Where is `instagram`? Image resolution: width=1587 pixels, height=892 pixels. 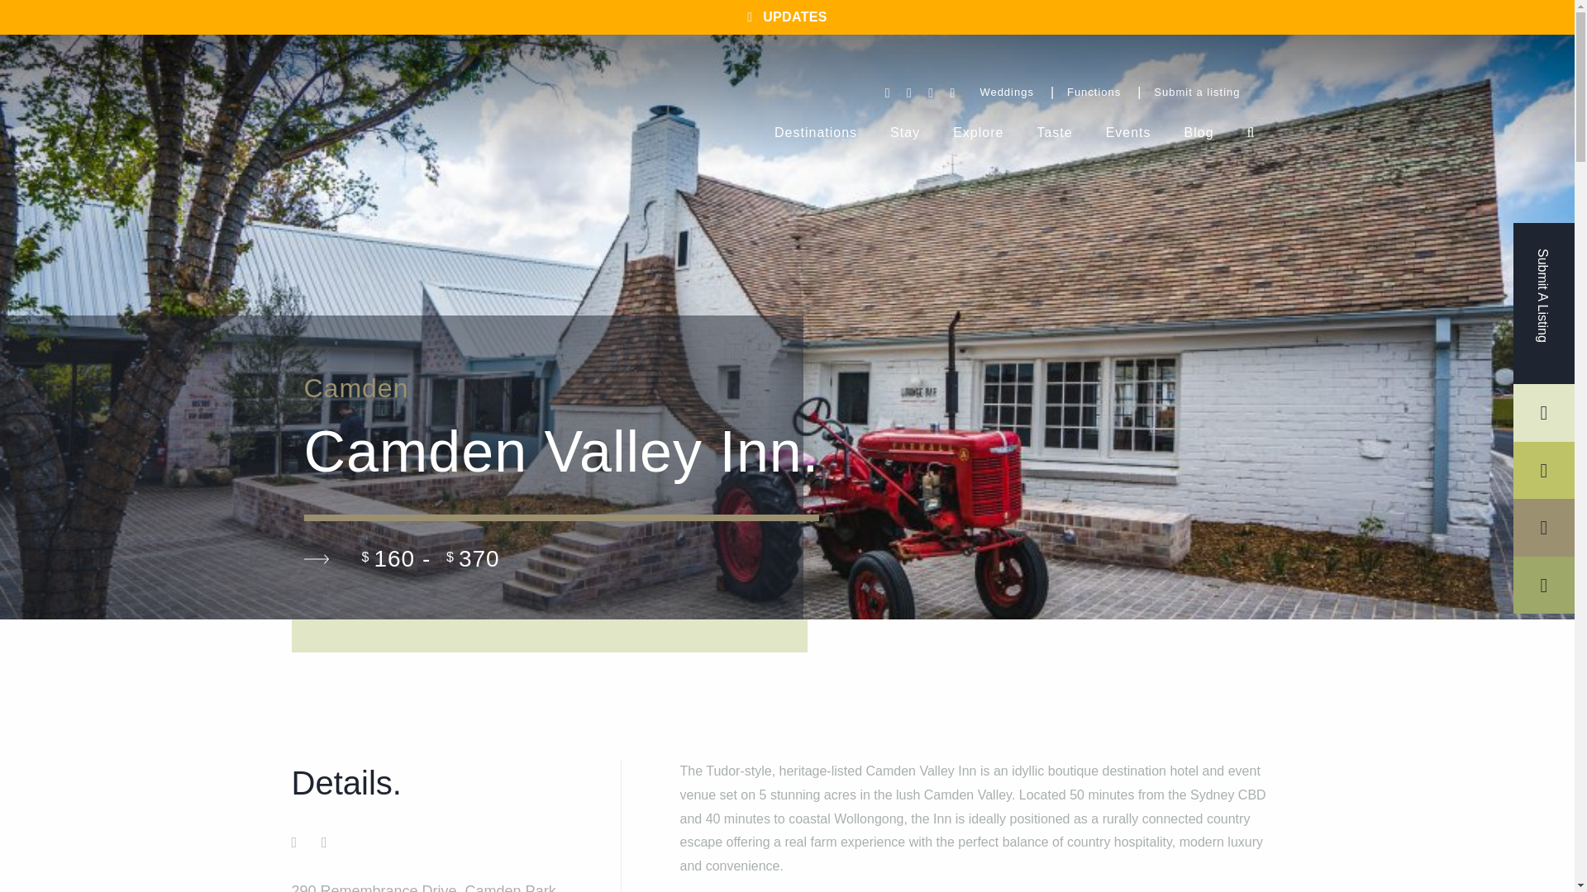 instagram is located at coordinates (1109, 93).